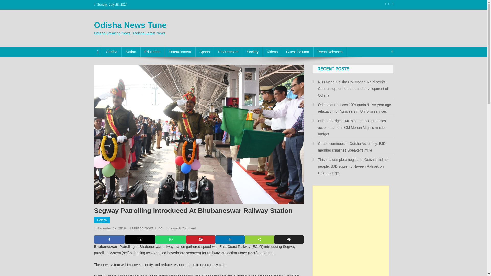 This screenshot has width=491, height=276. Describe the element at coordinates (180, 52) in the screenshot. I see `Entertainment` at that location.